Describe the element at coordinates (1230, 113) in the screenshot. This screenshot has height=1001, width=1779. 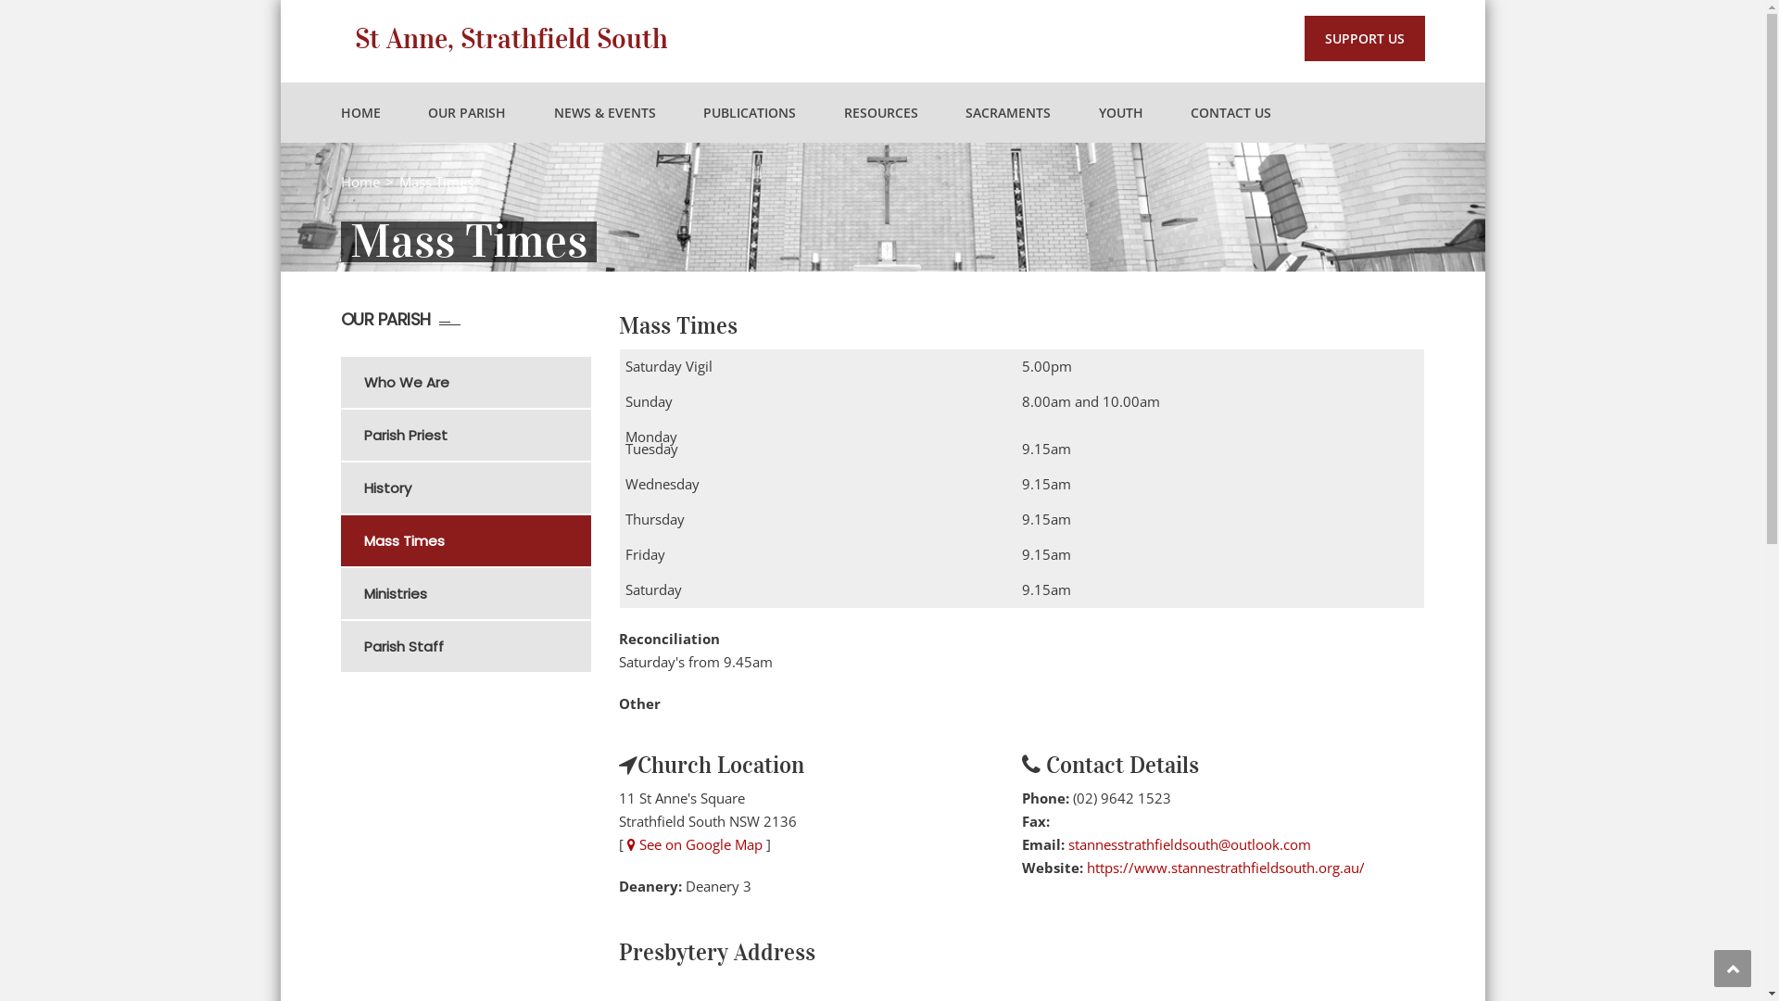
I see `CONTACT US` at that location.